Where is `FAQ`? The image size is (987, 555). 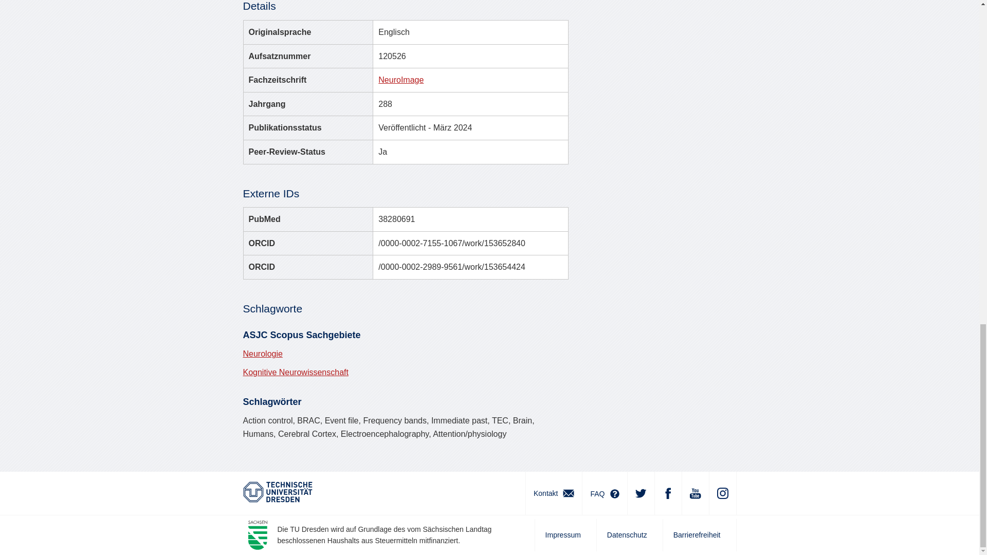
FAQ is located at coordinates (605, 493).